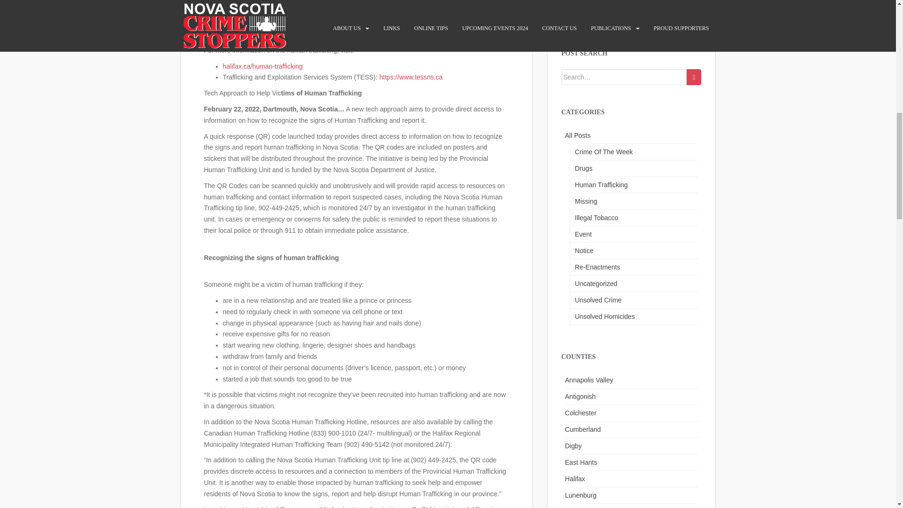 This screenshot has width=903, height=508. What do you see at coordinates (633, 168) in the screenshot?
I see `Drugs` at bounding box center [633, 168].